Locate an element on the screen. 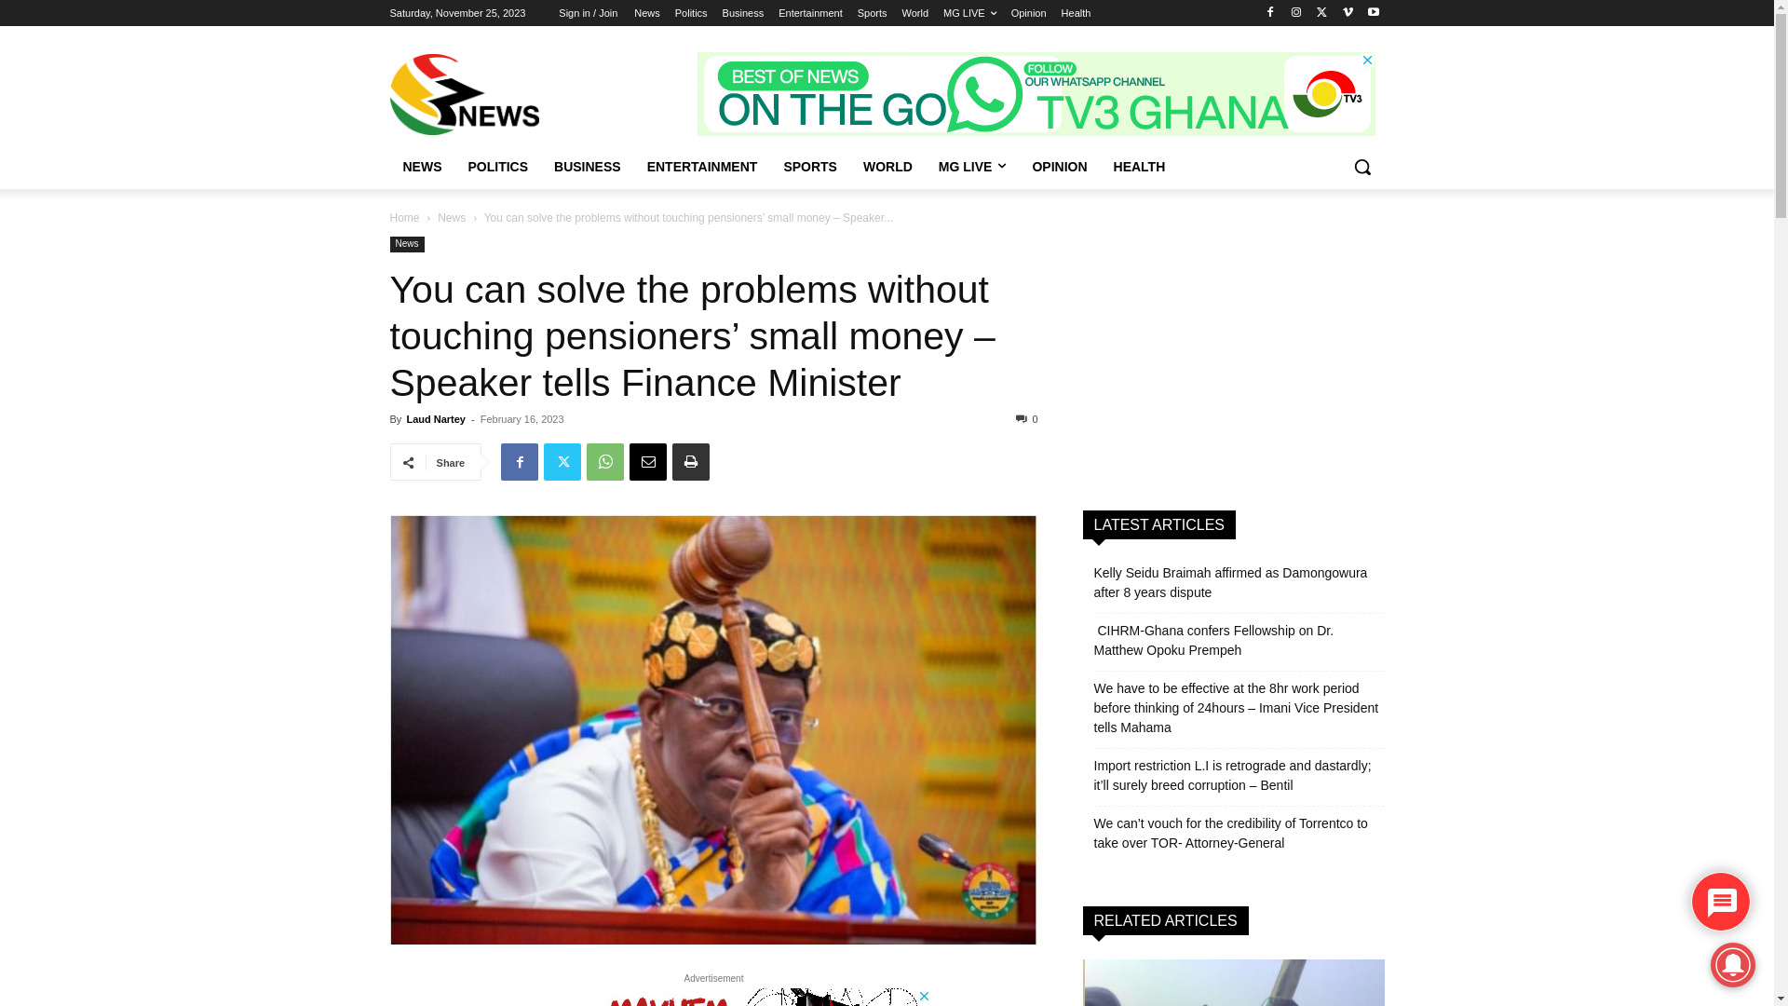 The image size is (1788, 1006). MG LIVE is located at coordinates (970, 13).